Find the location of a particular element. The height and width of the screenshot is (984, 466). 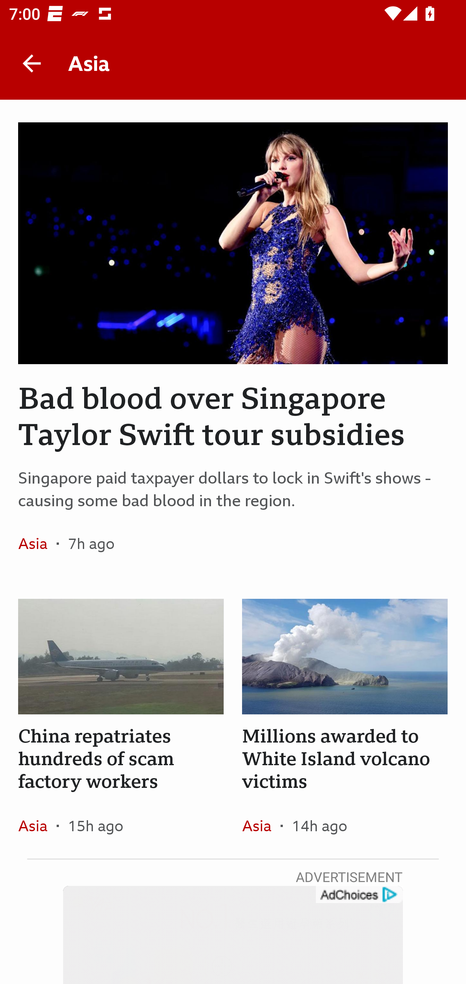

get?name=admarker-full-tl is located at coordinates (359, 895).